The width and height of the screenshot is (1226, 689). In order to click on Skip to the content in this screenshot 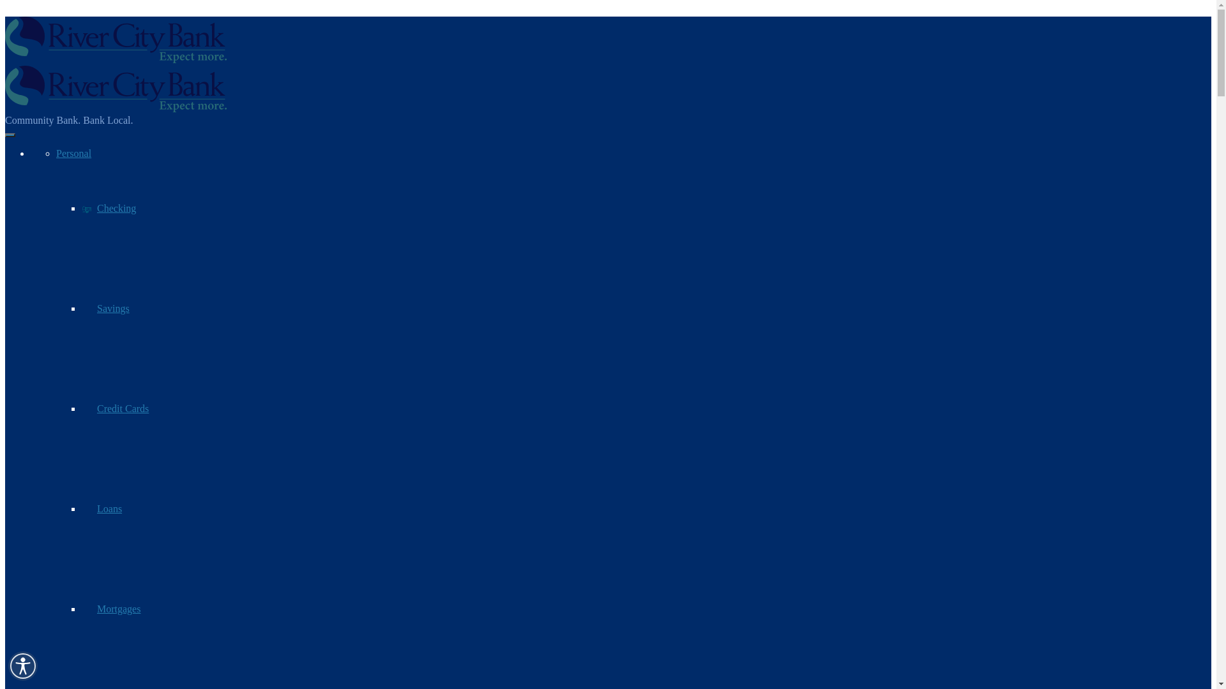, I will do `click(5, 5)`.